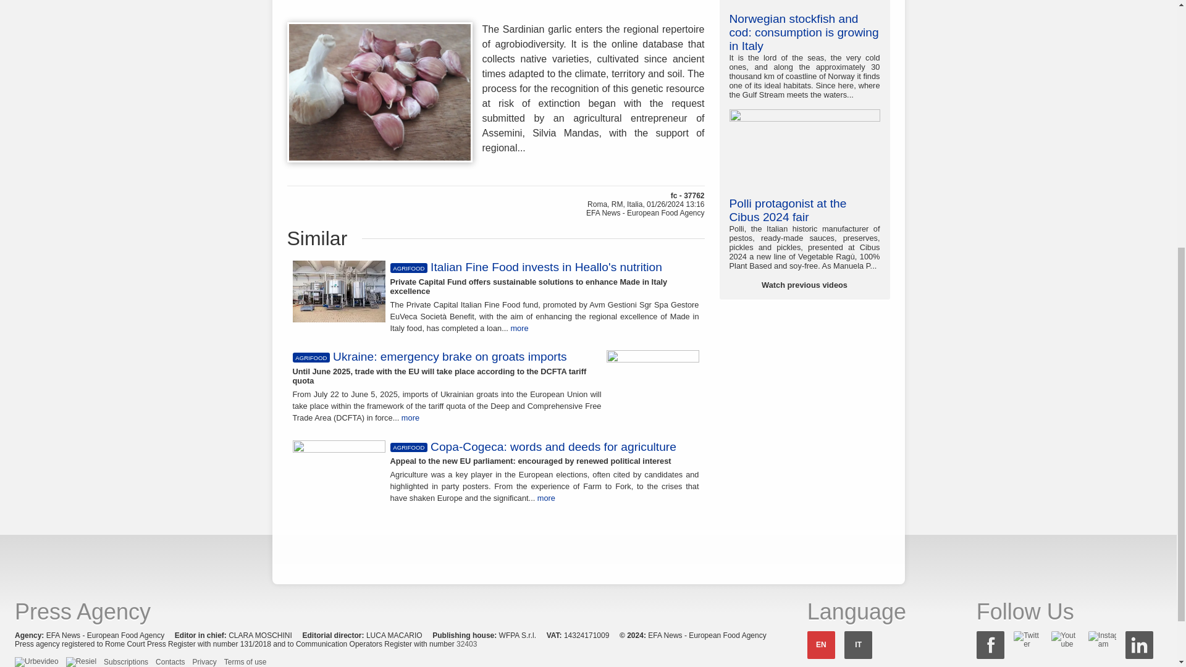 This screenshot has width=1186, height=667. I want to click on Visit our Facebook page, so click(990, 645).